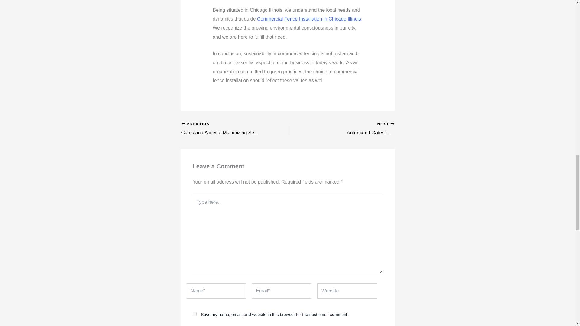  I want to click on yes, so click(195, 314).